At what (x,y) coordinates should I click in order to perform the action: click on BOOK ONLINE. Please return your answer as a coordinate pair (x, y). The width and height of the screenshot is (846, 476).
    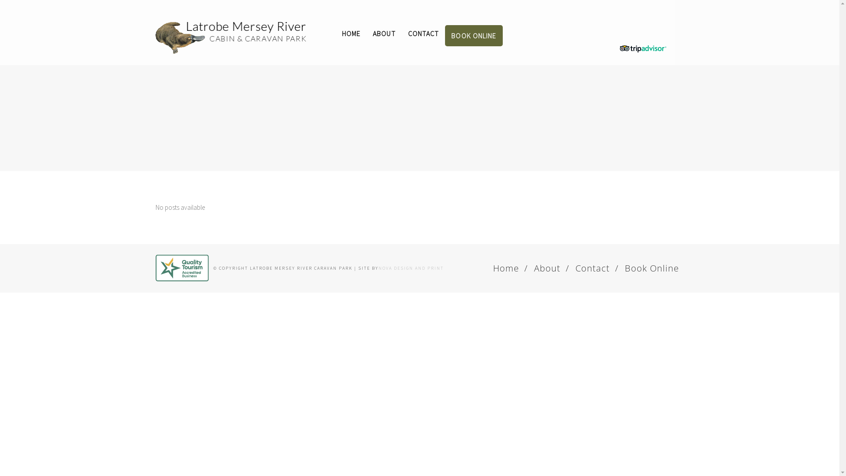
    Looking at the image, I should click on (473, 36).